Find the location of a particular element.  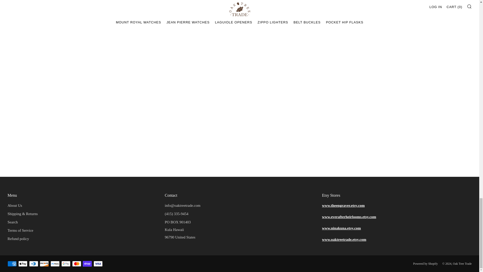

Apple Pay is located at coordinates (23, 264).